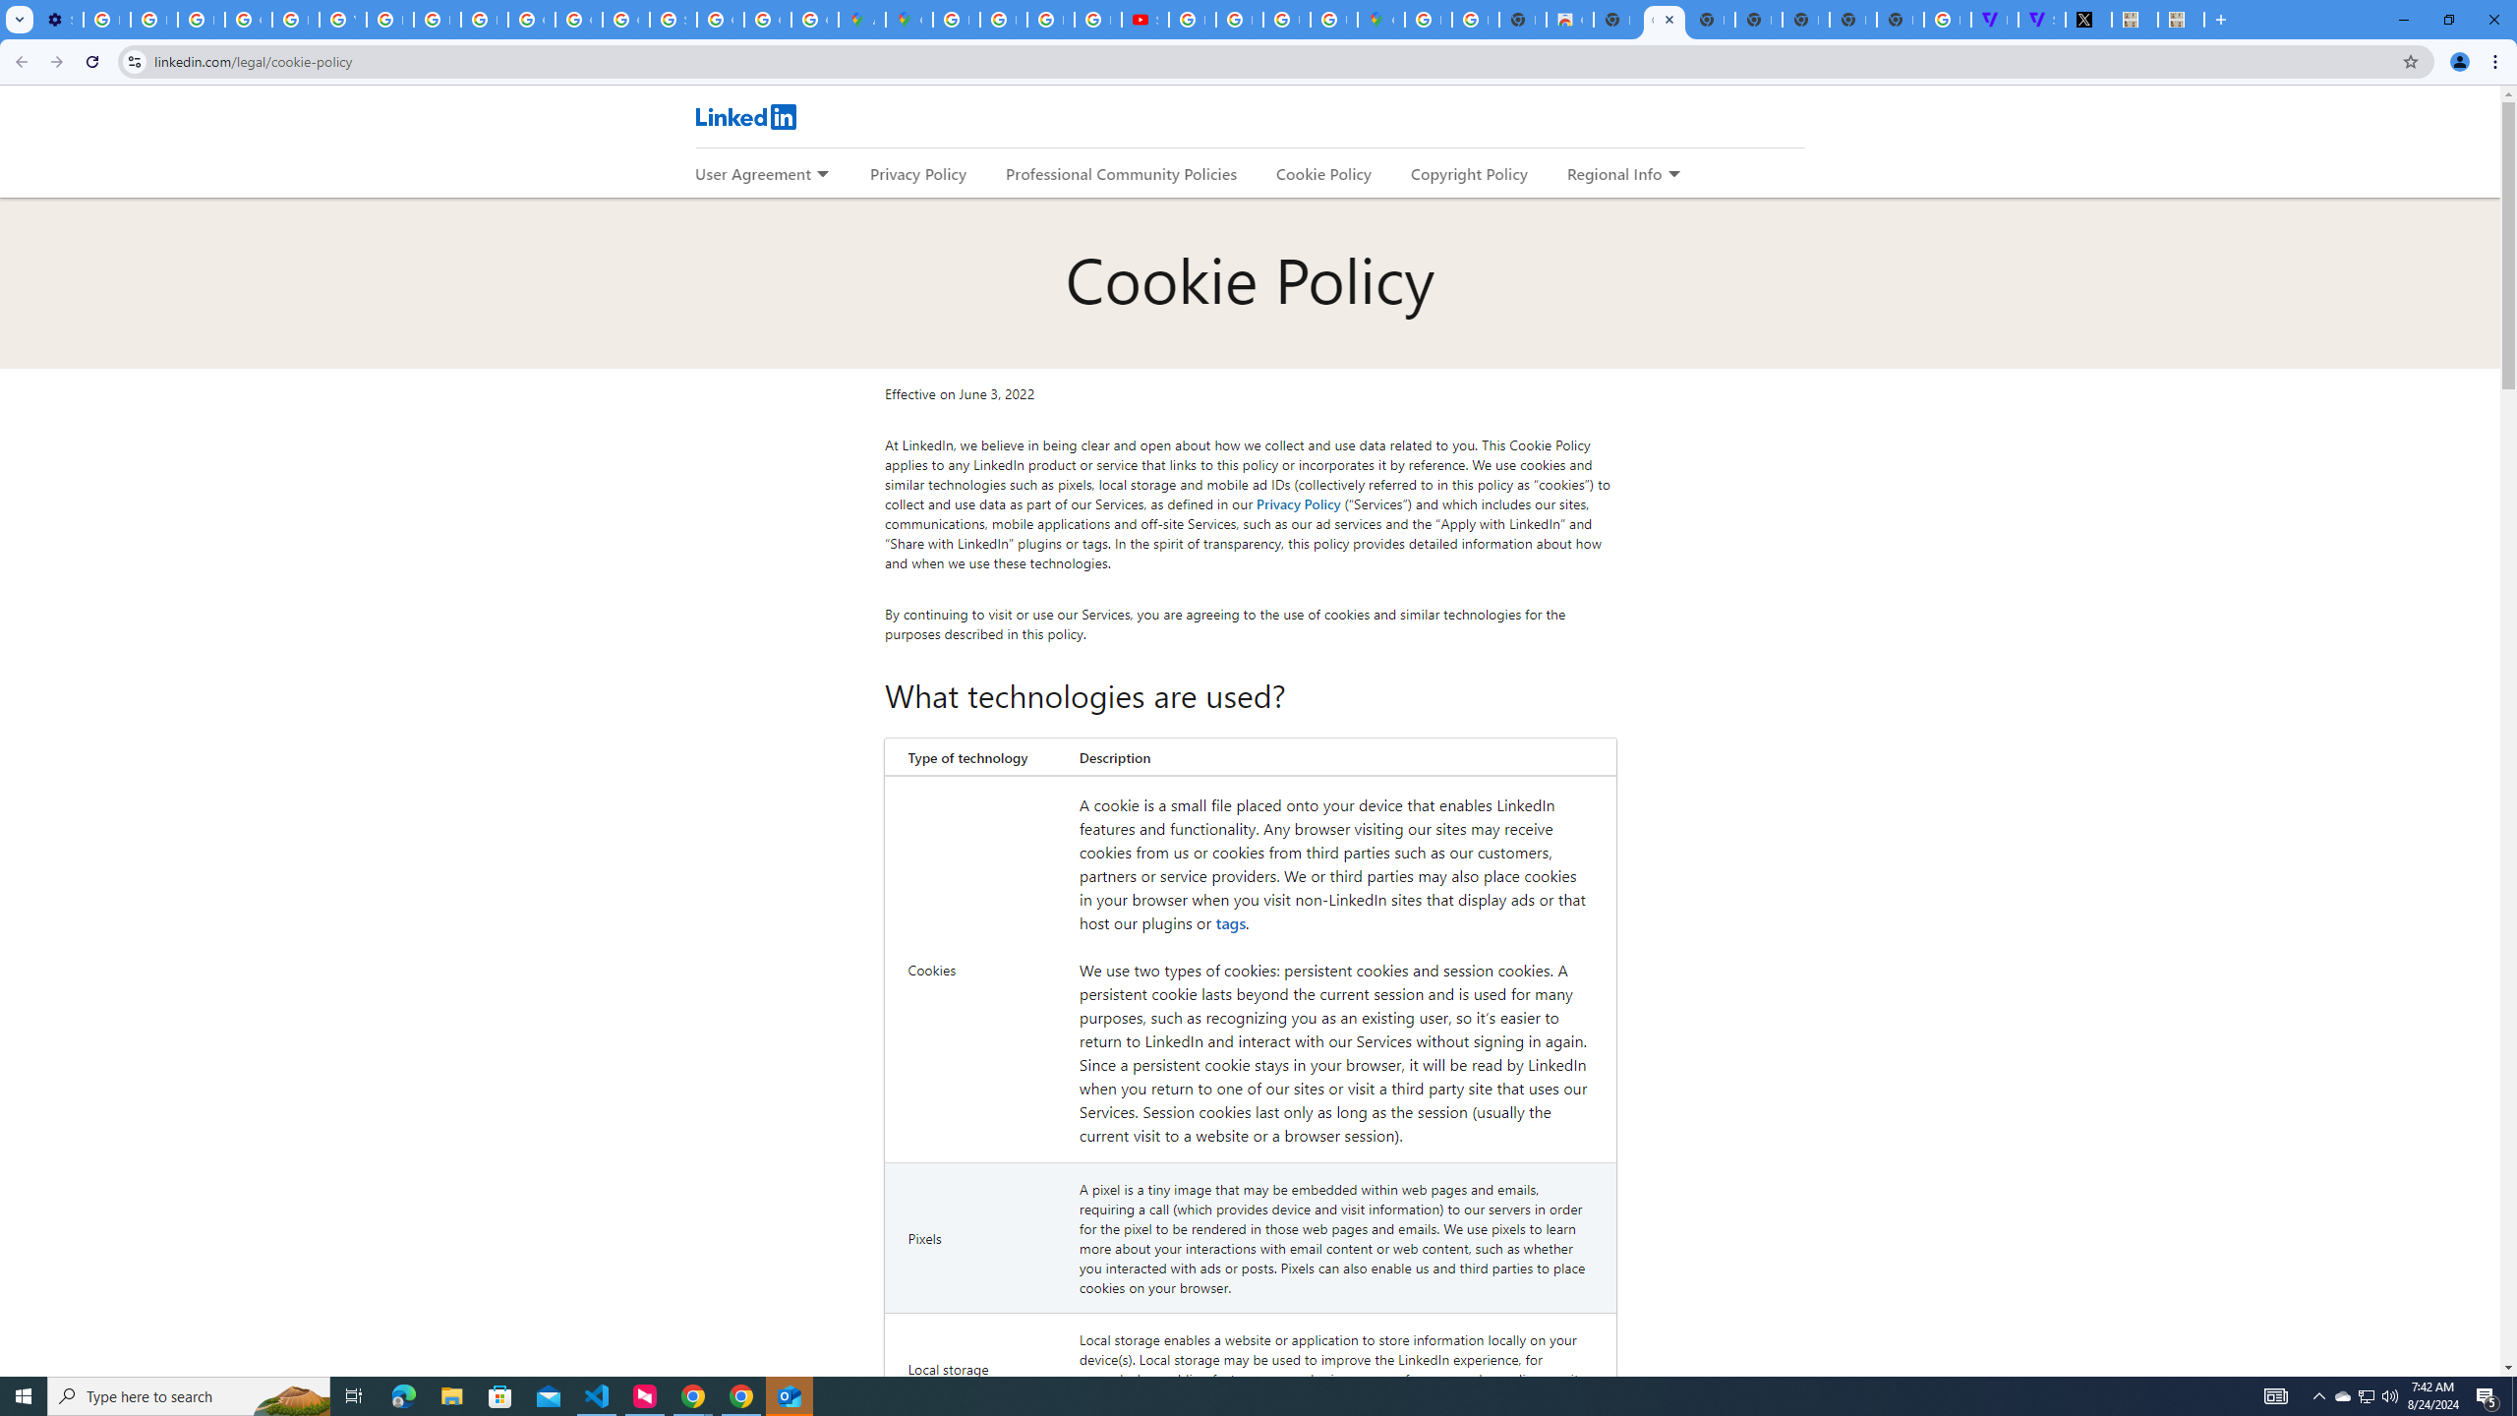 The image size is (2517, 1416). I want to click on Address and search bar, so click(1272, 61).